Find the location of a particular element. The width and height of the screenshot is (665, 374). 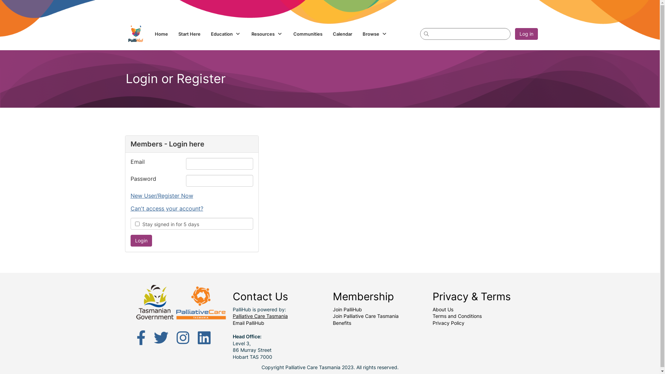

Resources is located at coordinates (267, 34).